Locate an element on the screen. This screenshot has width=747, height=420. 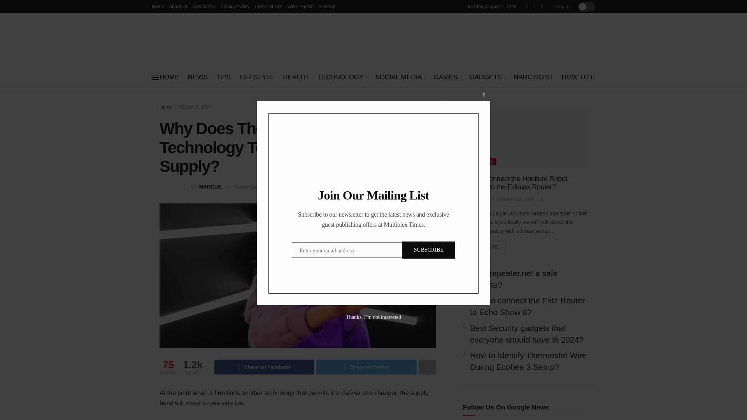
Write For Us is located at coordinates (300, 6).